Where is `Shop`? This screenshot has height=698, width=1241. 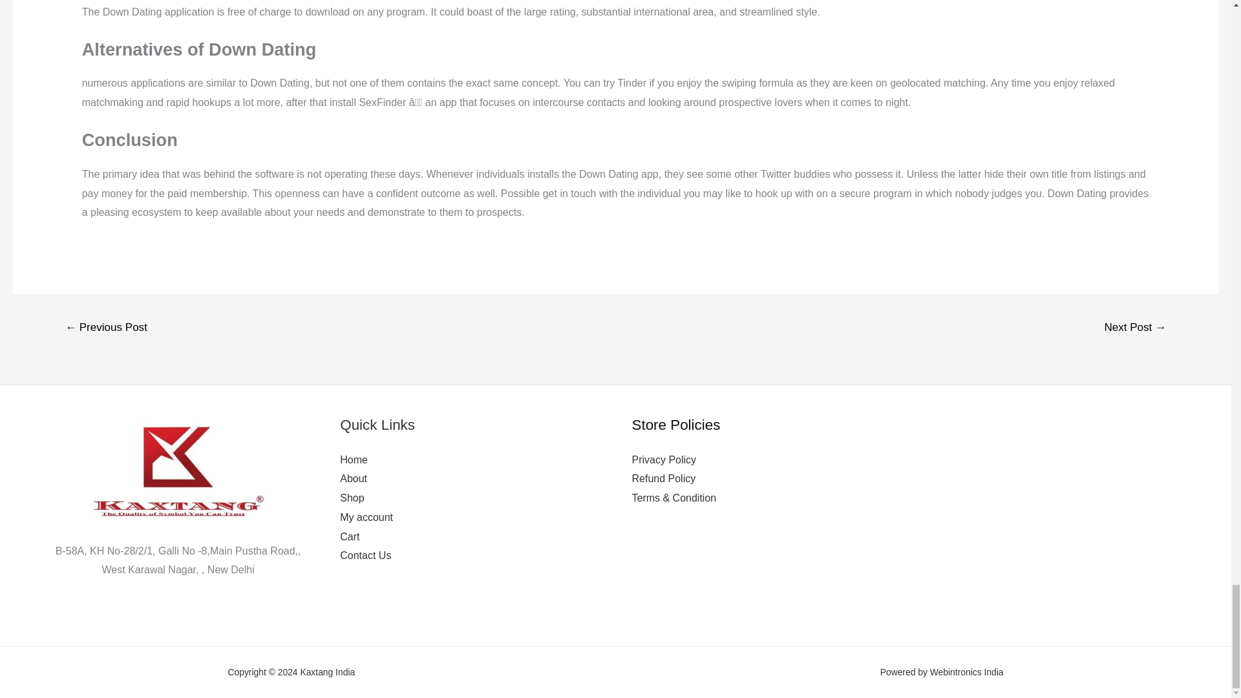
Shop is located at coordinates (352, 498).